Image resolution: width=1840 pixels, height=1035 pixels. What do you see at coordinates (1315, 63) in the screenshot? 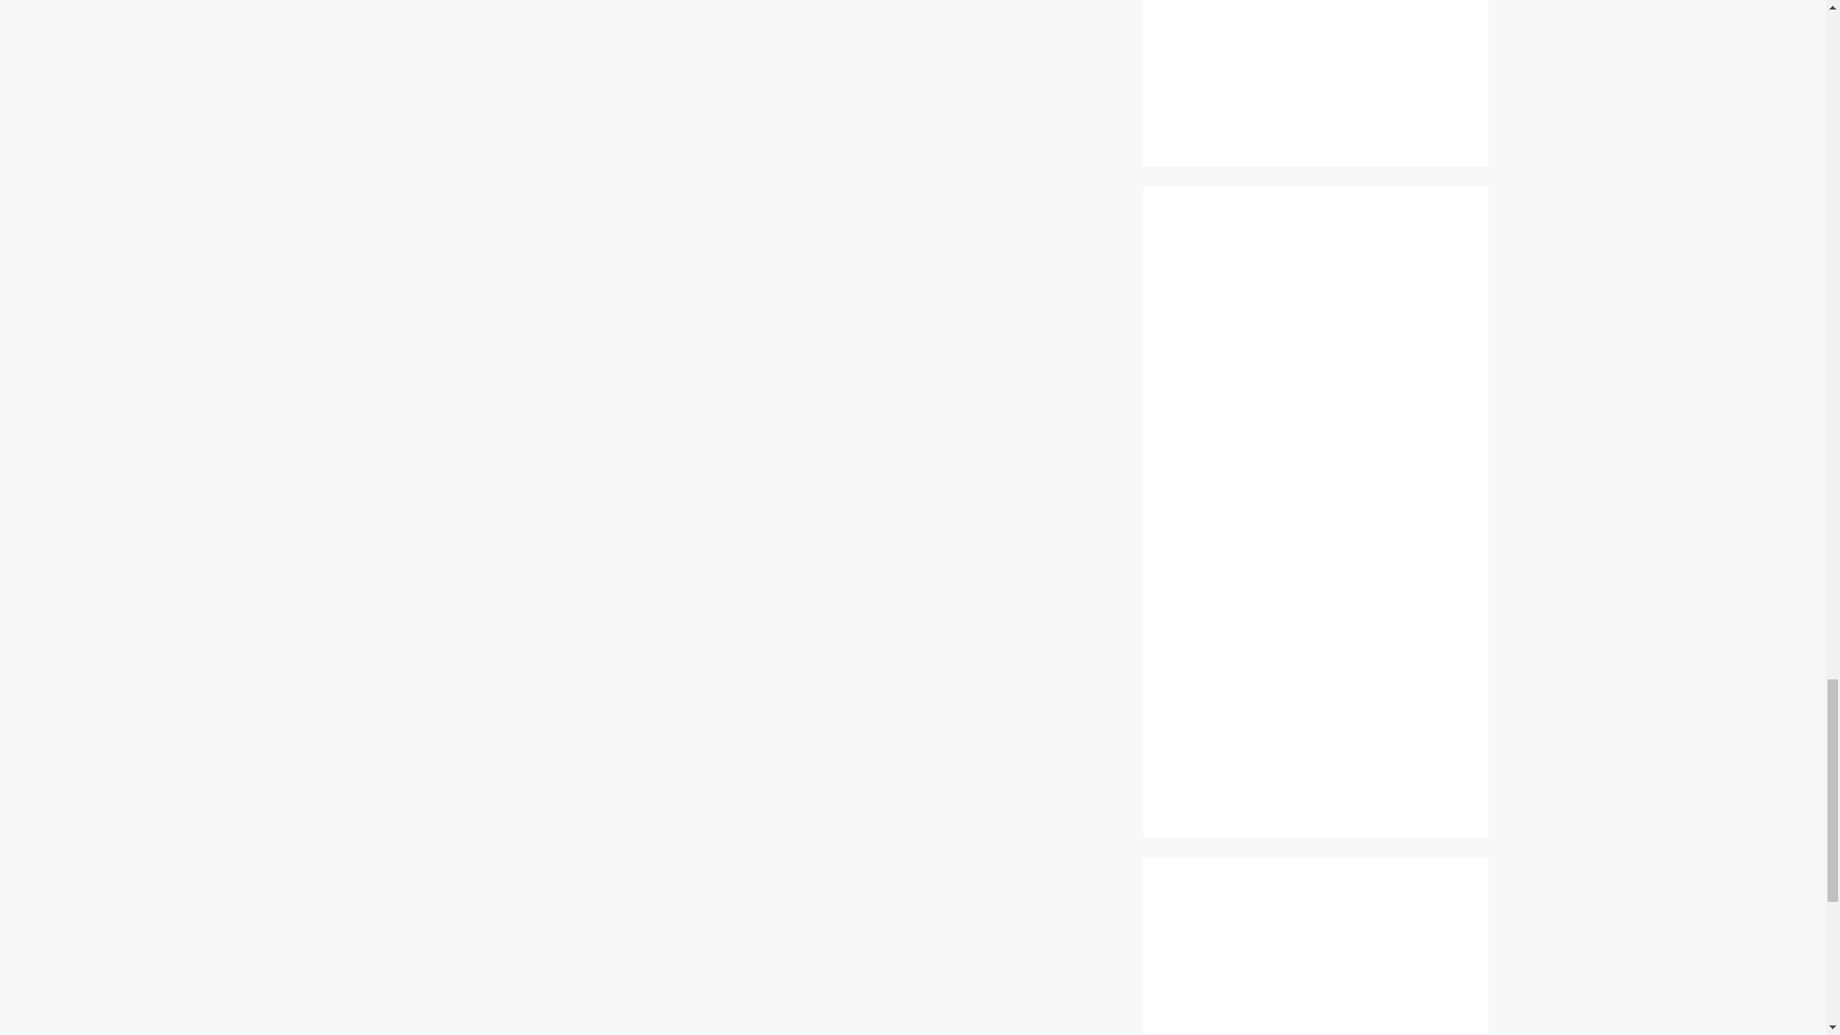
I see `Advertisement` at bounding box center [1315, 63].